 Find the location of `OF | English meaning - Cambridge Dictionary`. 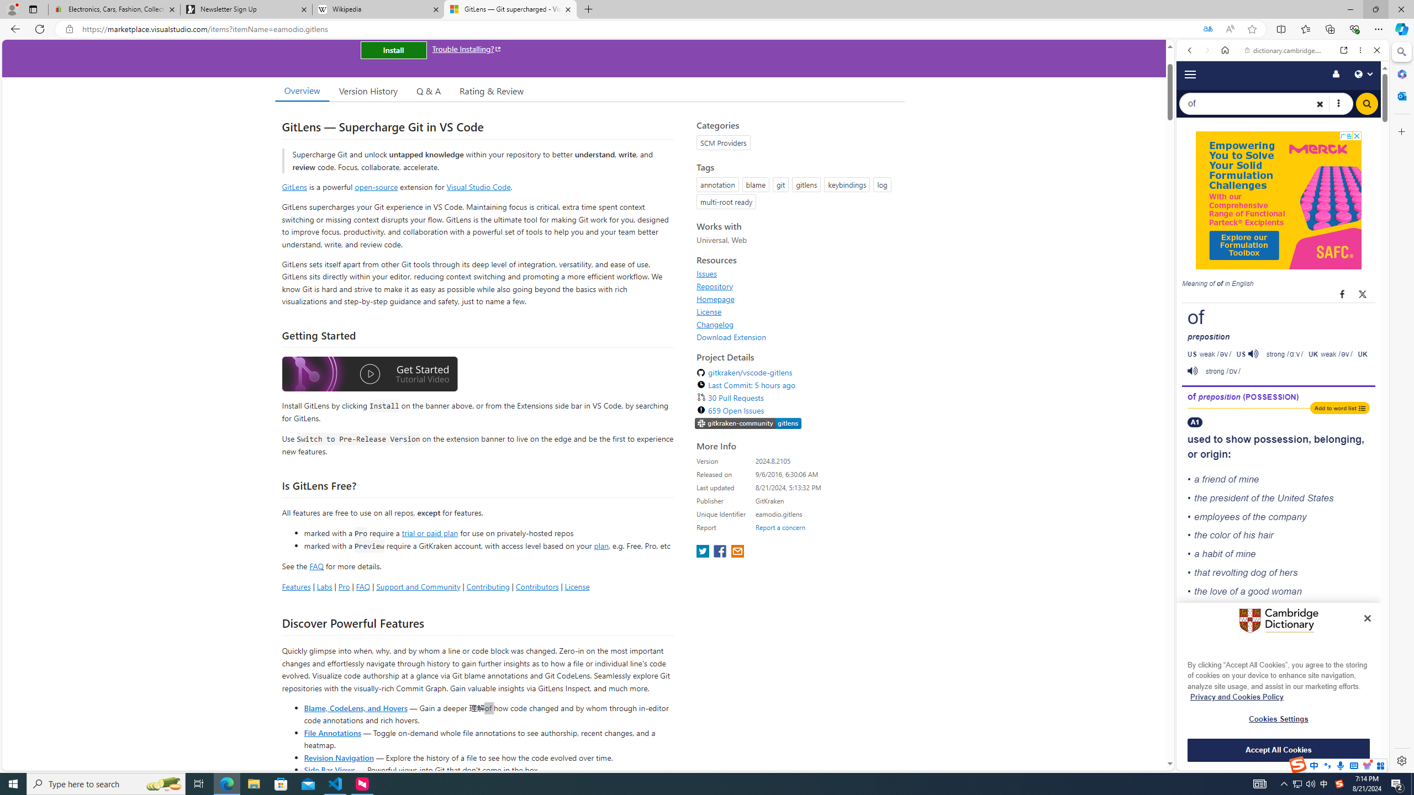

OF | English meaning - Cambridge Dictionary is located at coordinates (1278, 231).